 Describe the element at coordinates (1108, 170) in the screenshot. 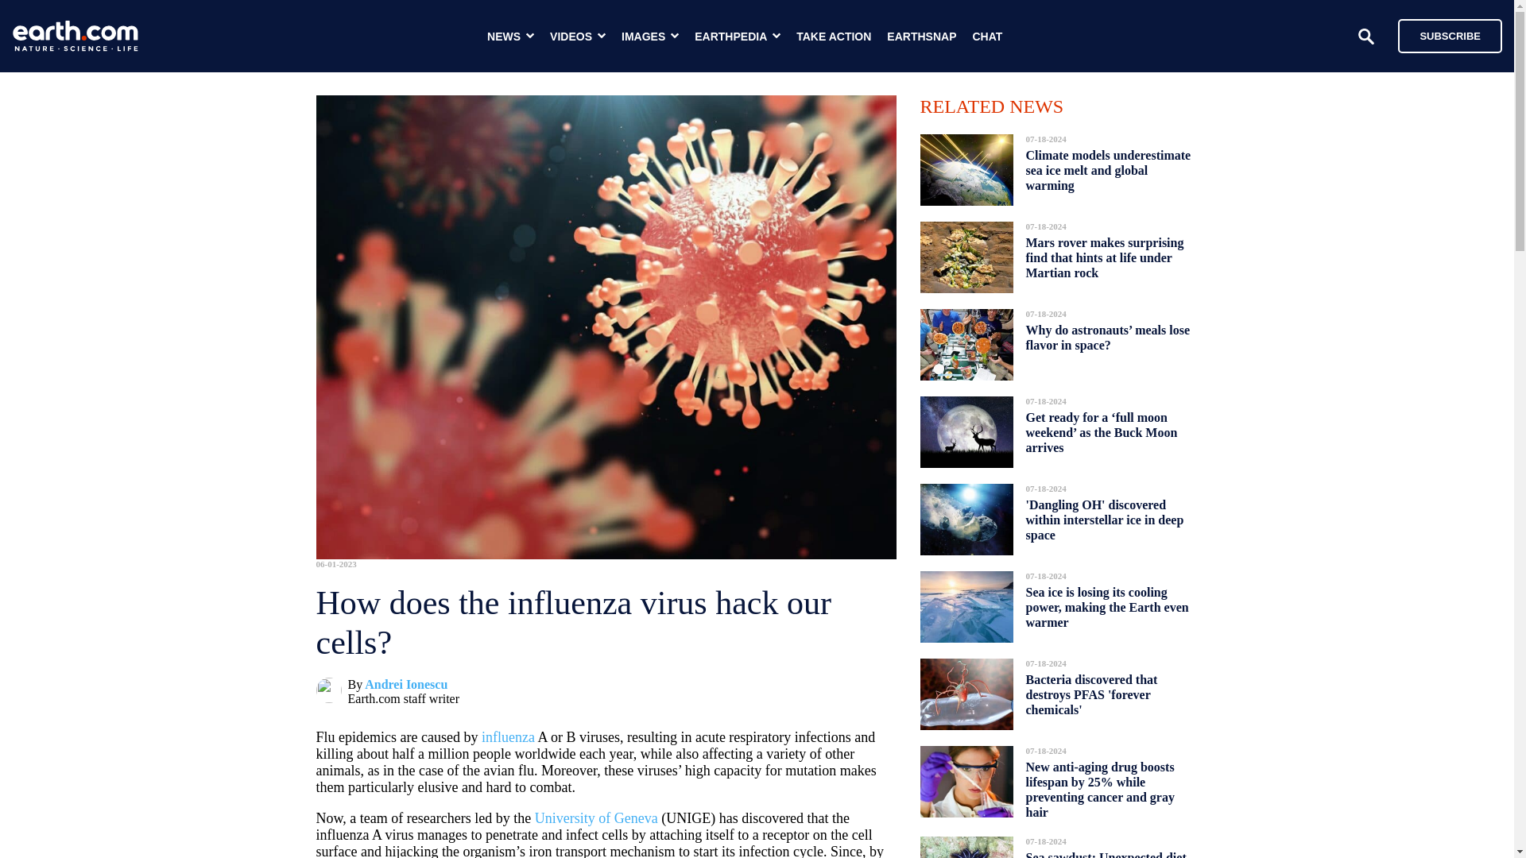

I see `Climate models underestimate sea ice melt and global warming` at that location.